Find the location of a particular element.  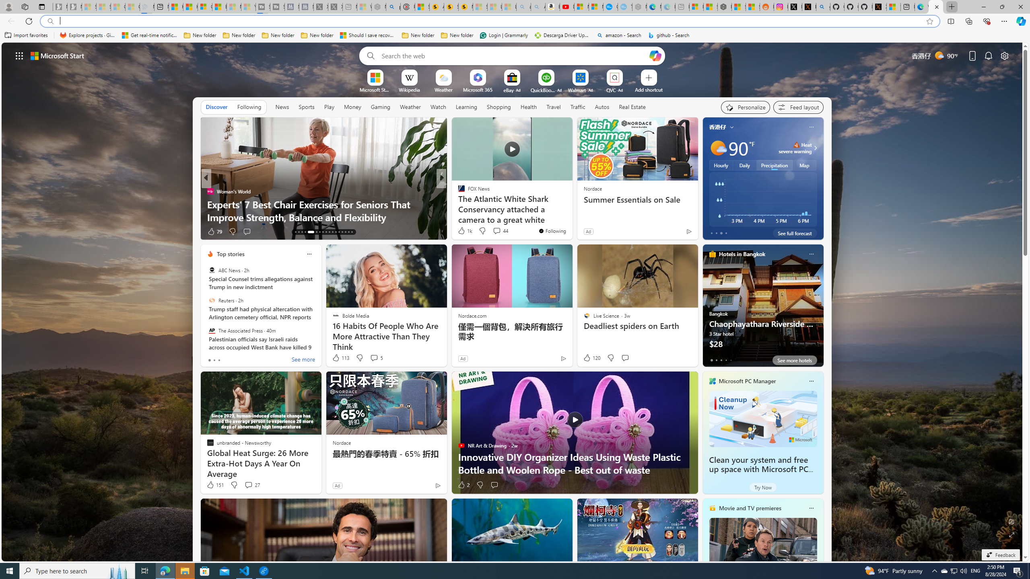

amazon - Search is located at coordinates (619, 35).